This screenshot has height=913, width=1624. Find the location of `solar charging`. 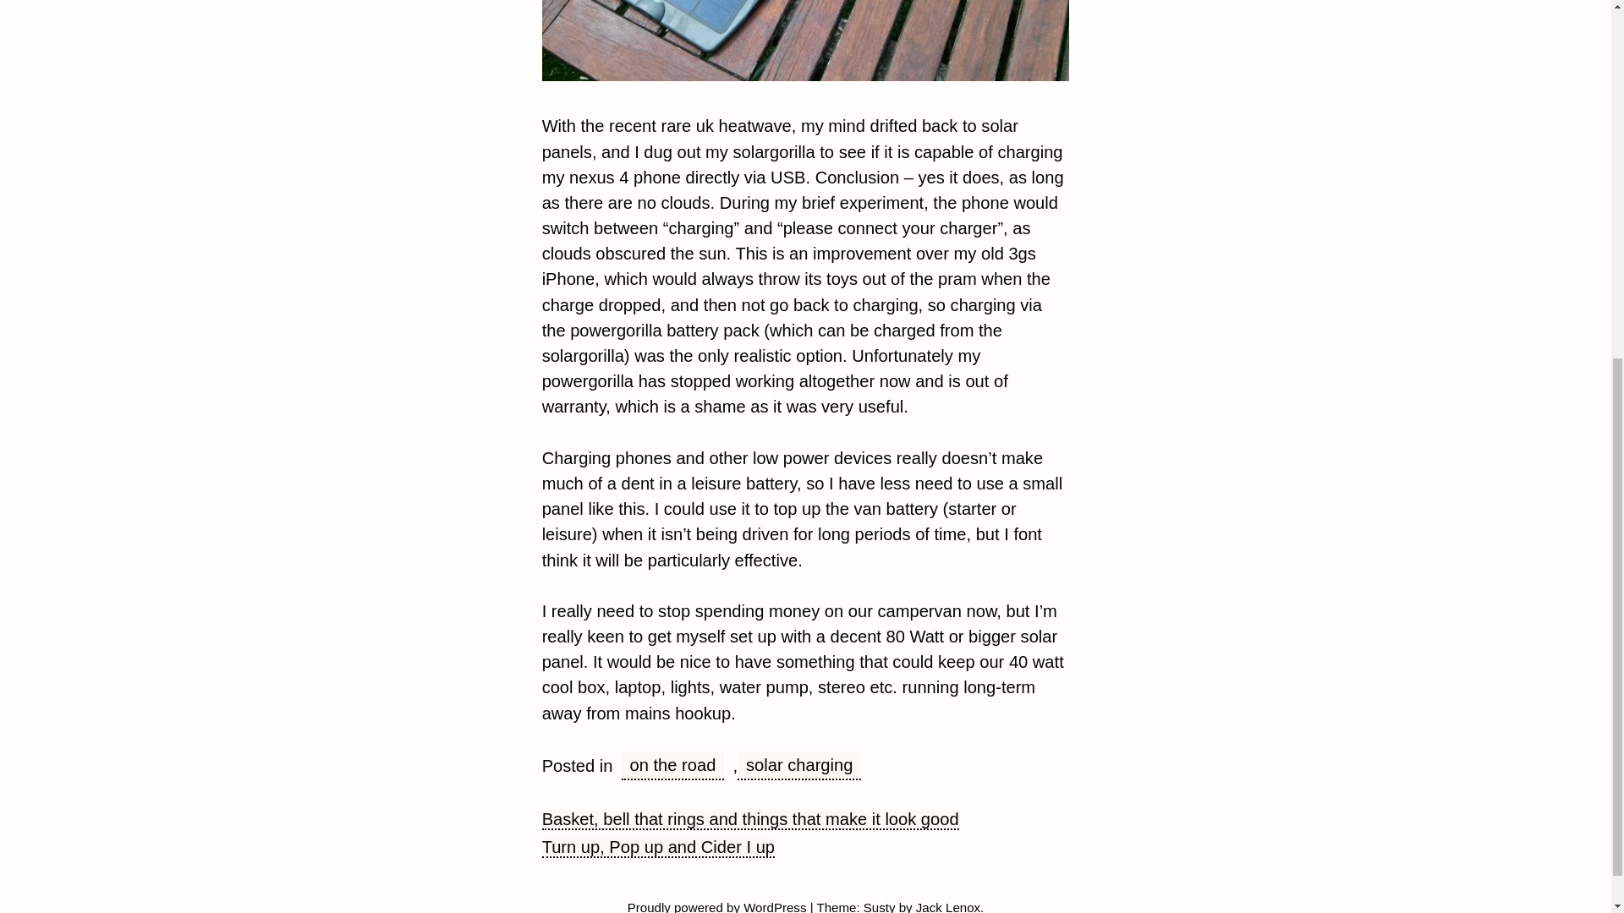

solar charging is located at coordinates (798, 766).